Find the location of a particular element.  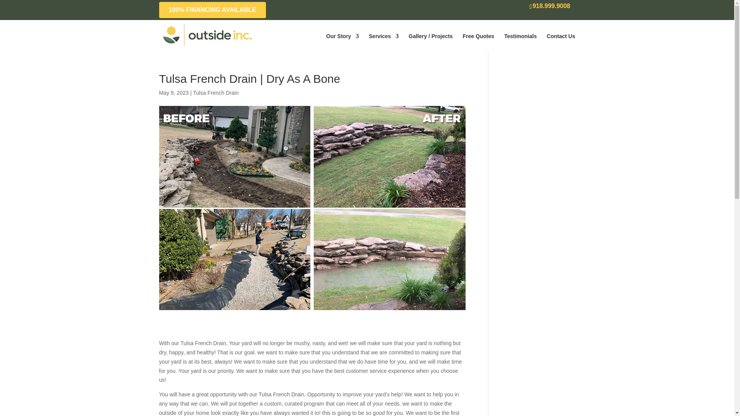

Free Quotes is located at coordinates (479, 36).